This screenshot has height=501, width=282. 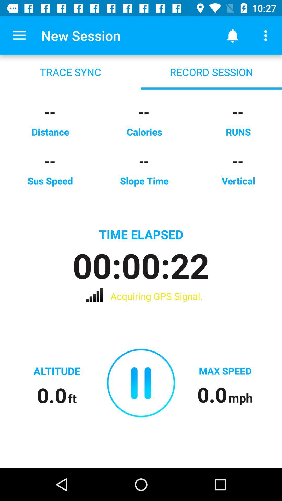 What do you see at coordinates (101, 295) in the screenshot?
I see `go to left of acquiring gps signal` at bounding box center [101, 295].